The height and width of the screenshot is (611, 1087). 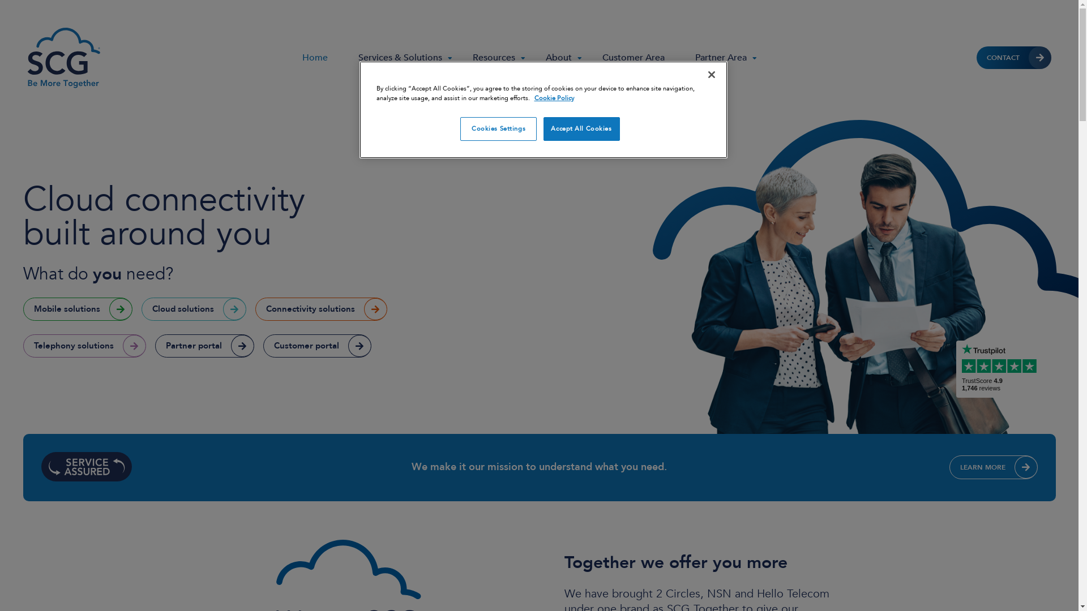 What do you see at coordinates (315, 58) in the screenshot?
I see `Home` at bounding box center [315, 58].